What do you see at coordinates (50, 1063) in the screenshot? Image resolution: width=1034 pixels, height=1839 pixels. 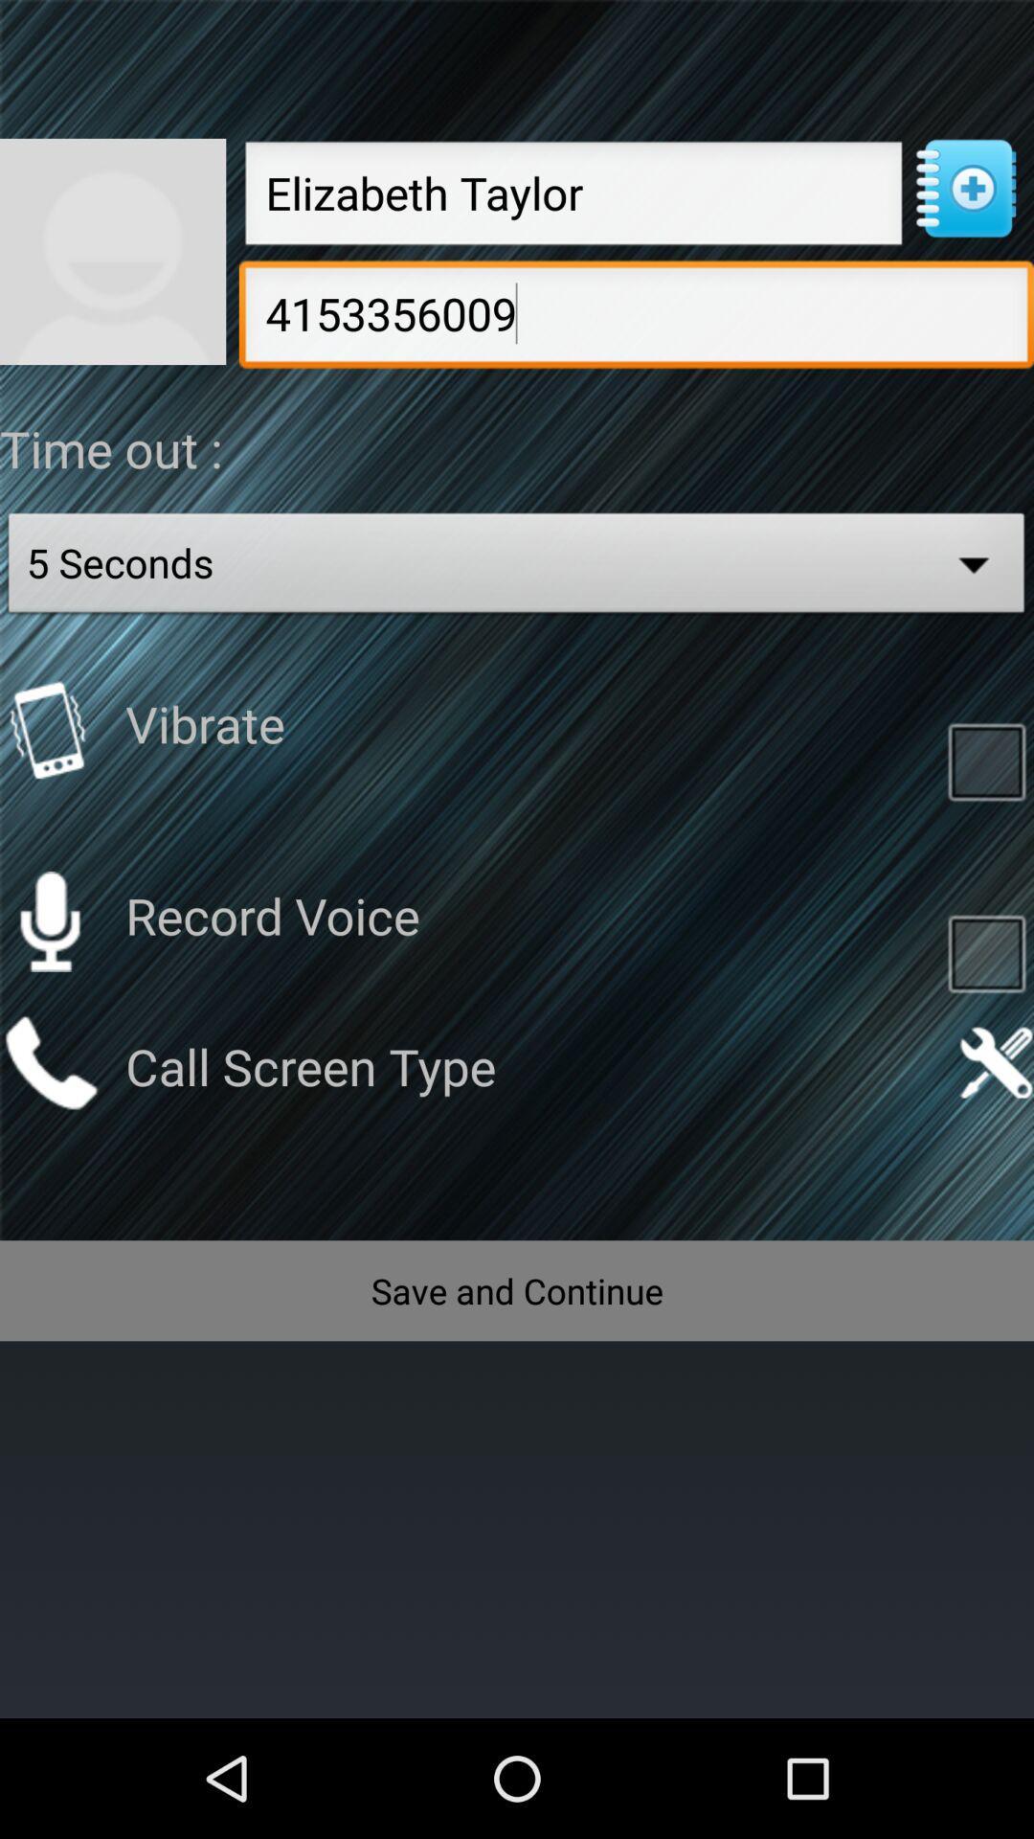 I see `choose screen type` at bounding box center [50, 1063].